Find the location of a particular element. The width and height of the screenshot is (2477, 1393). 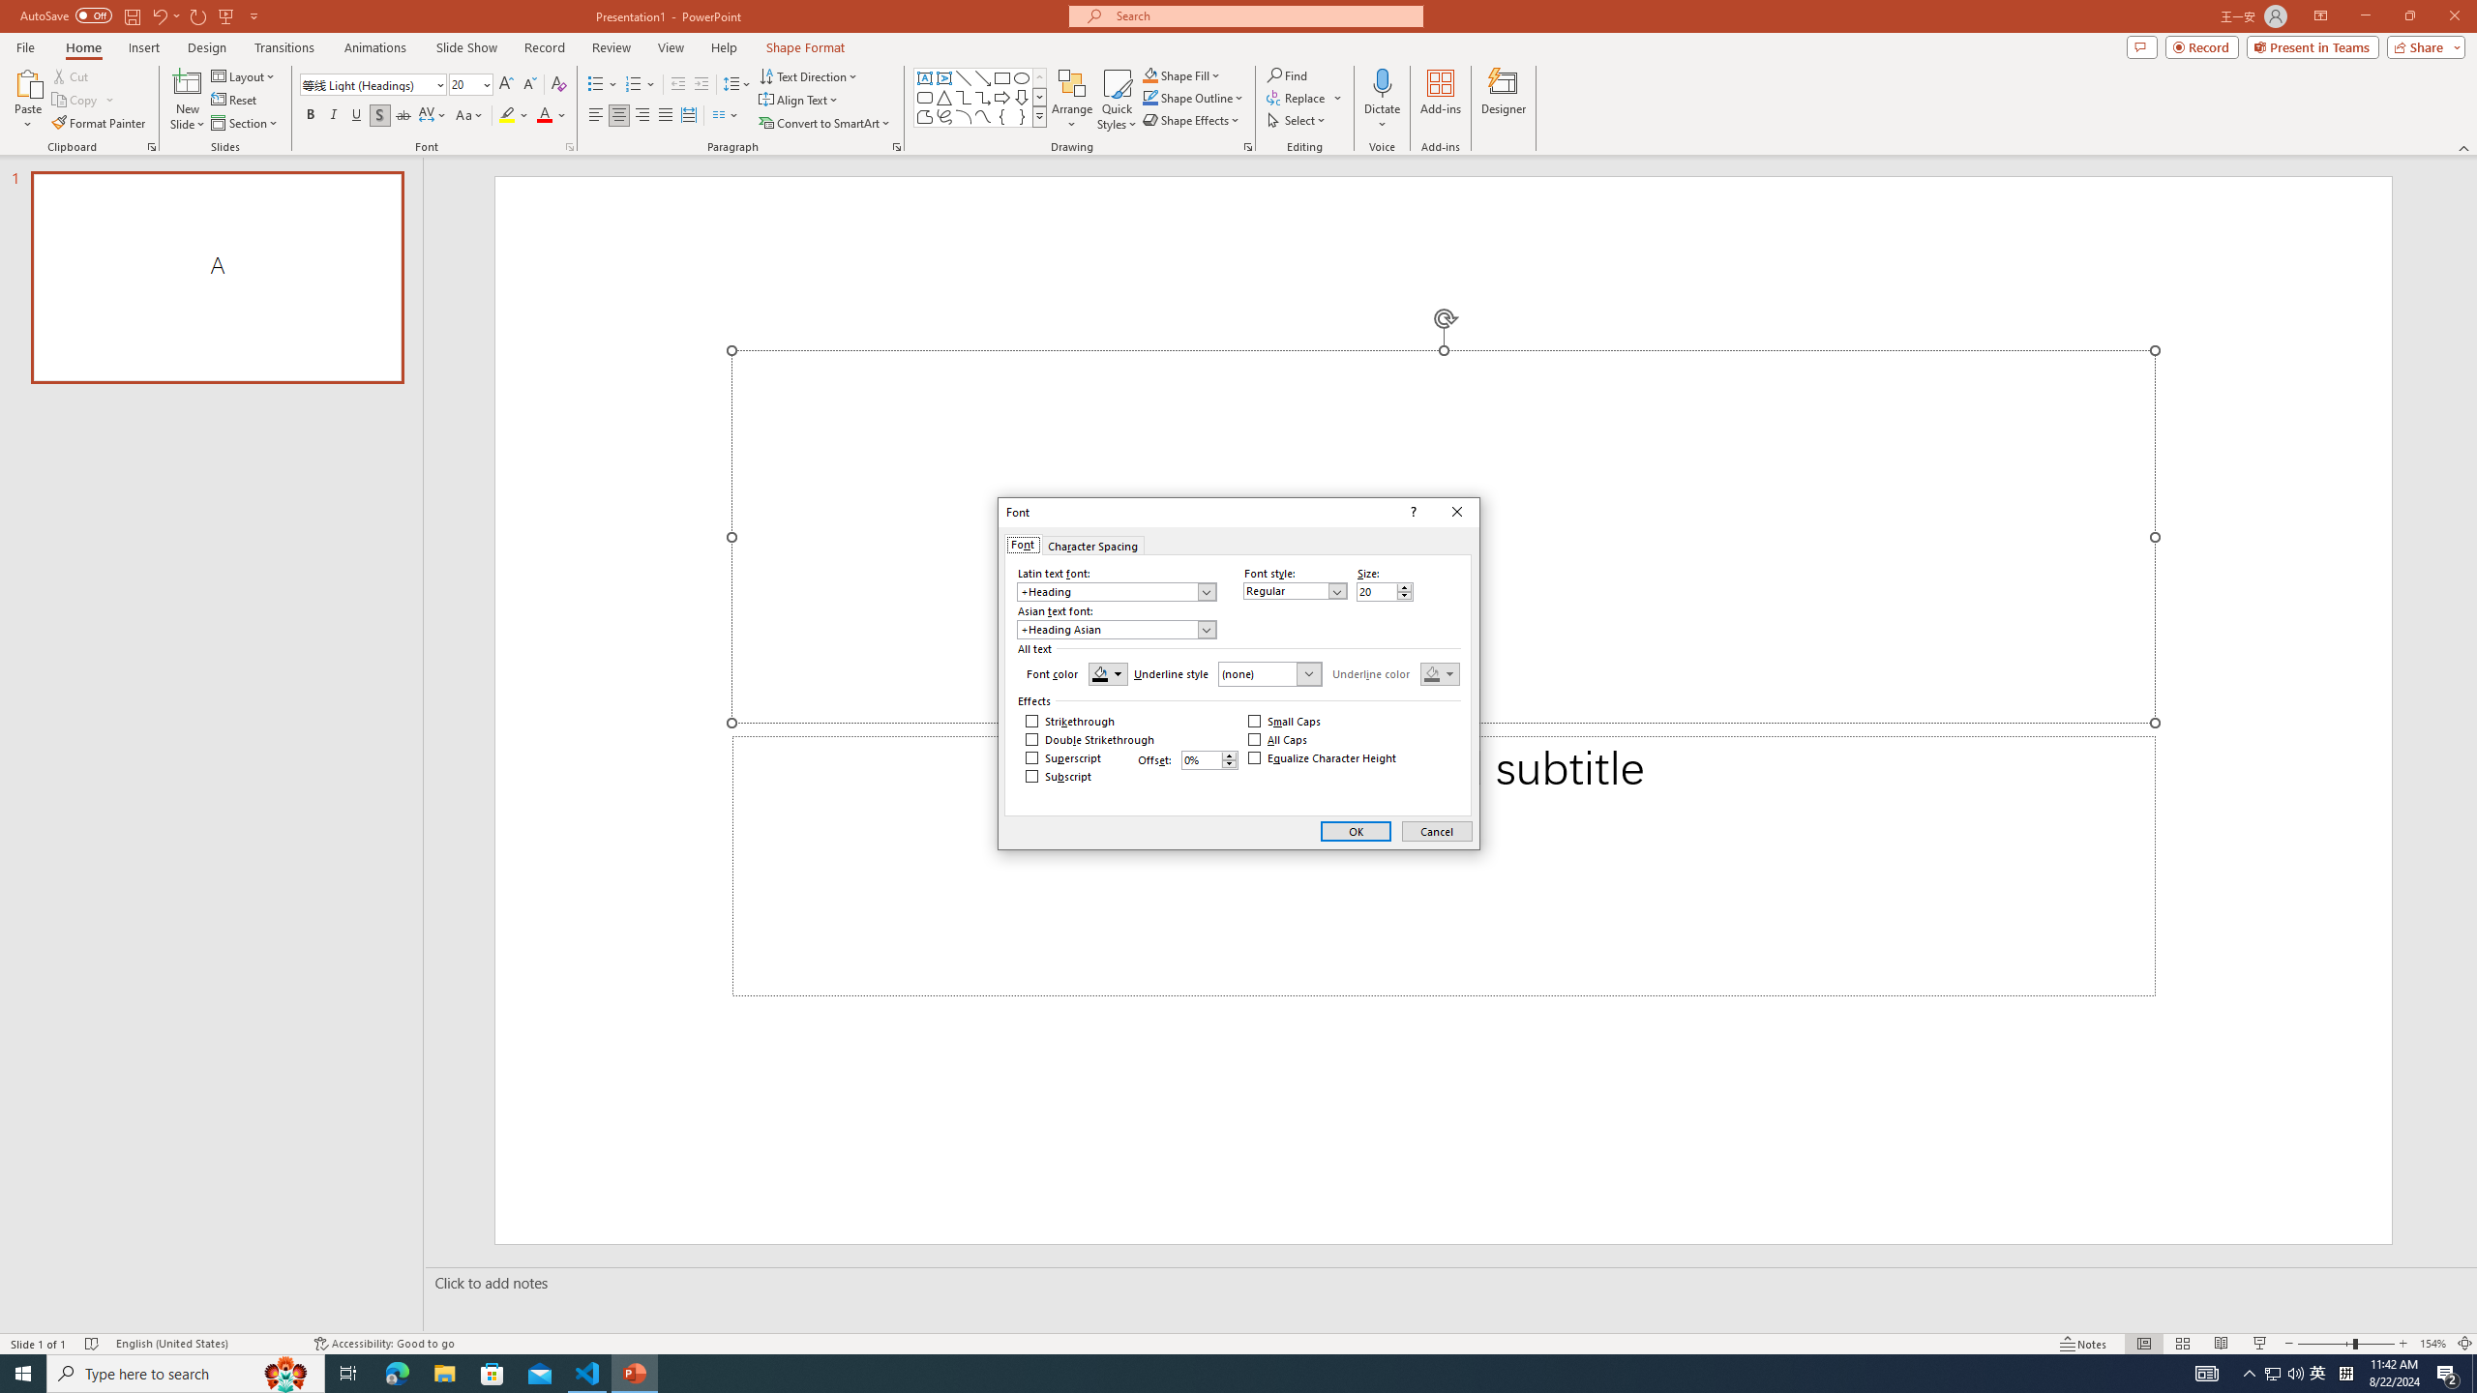

Copy is located at coordinates (635, 1374).